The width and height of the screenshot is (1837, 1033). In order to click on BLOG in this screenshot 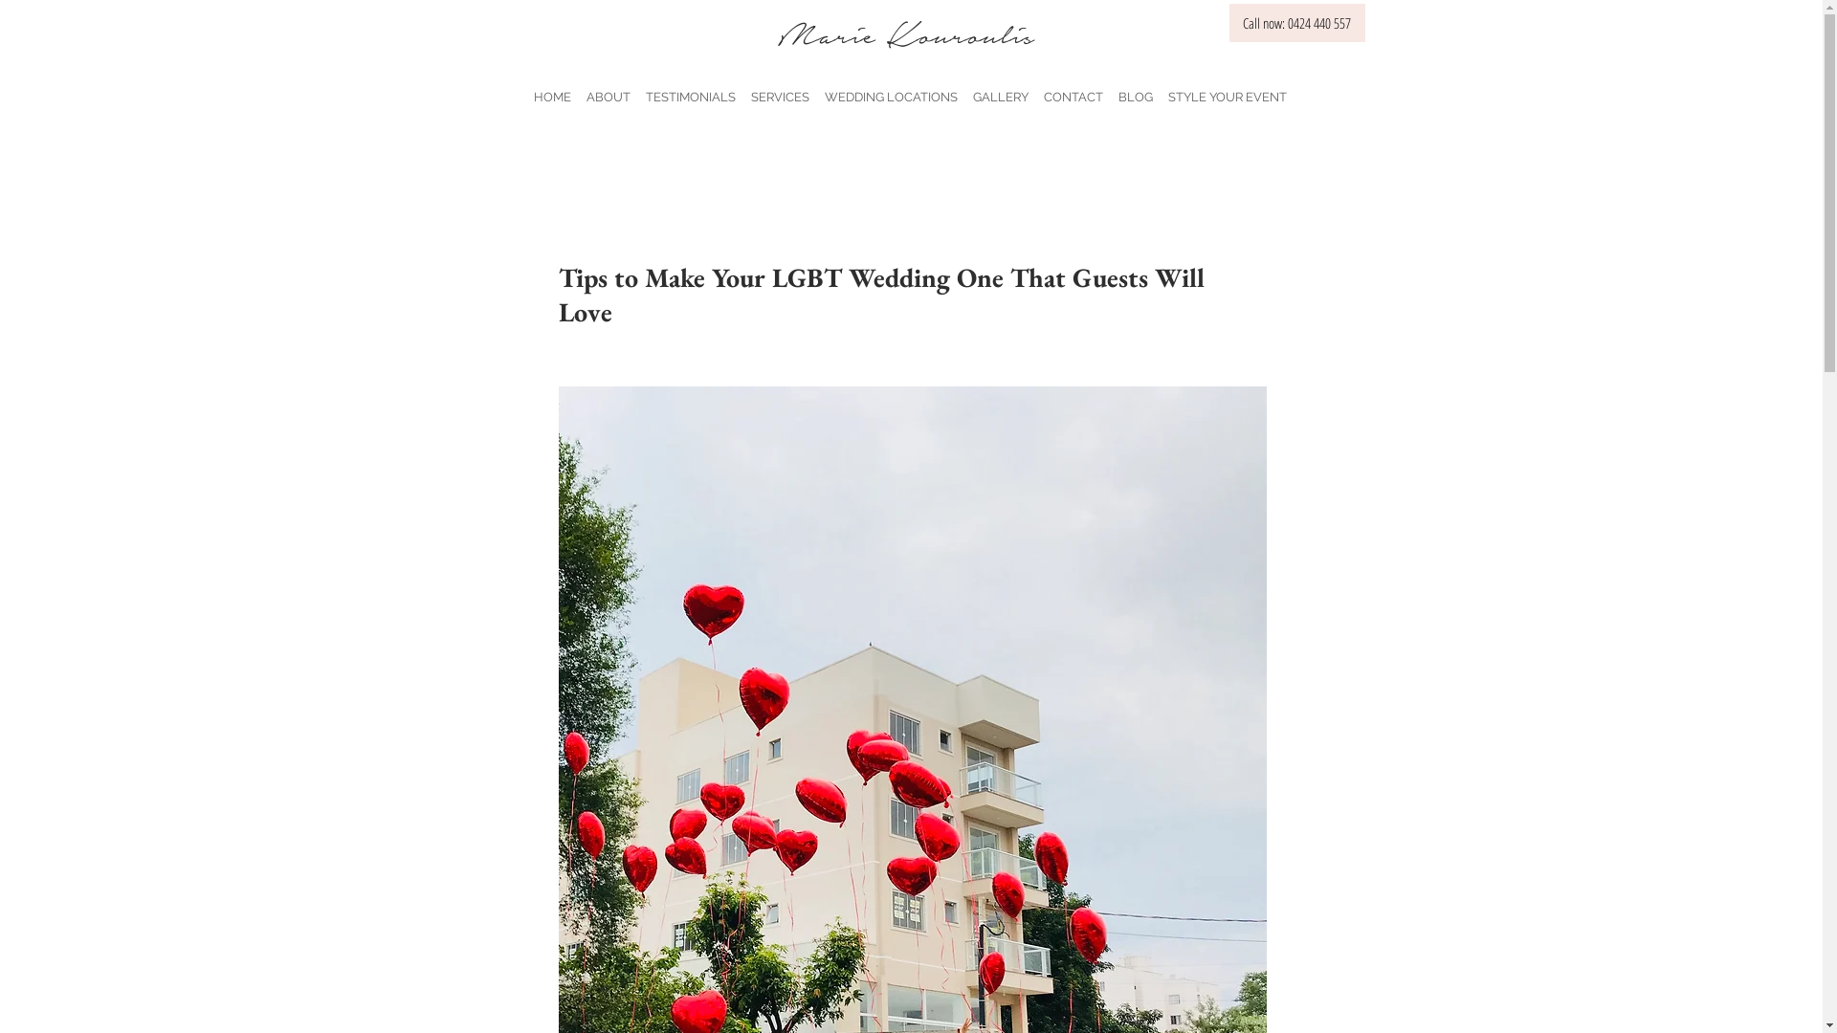, I will do `click(1135, 88)`.